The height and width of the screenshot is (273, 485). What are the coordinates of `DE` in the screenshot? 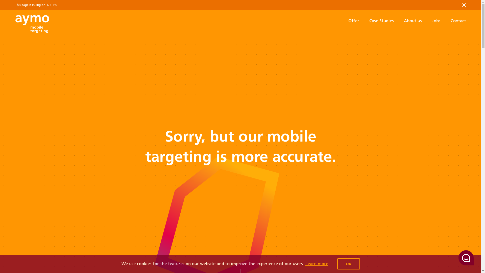 It's located at (49, 5).